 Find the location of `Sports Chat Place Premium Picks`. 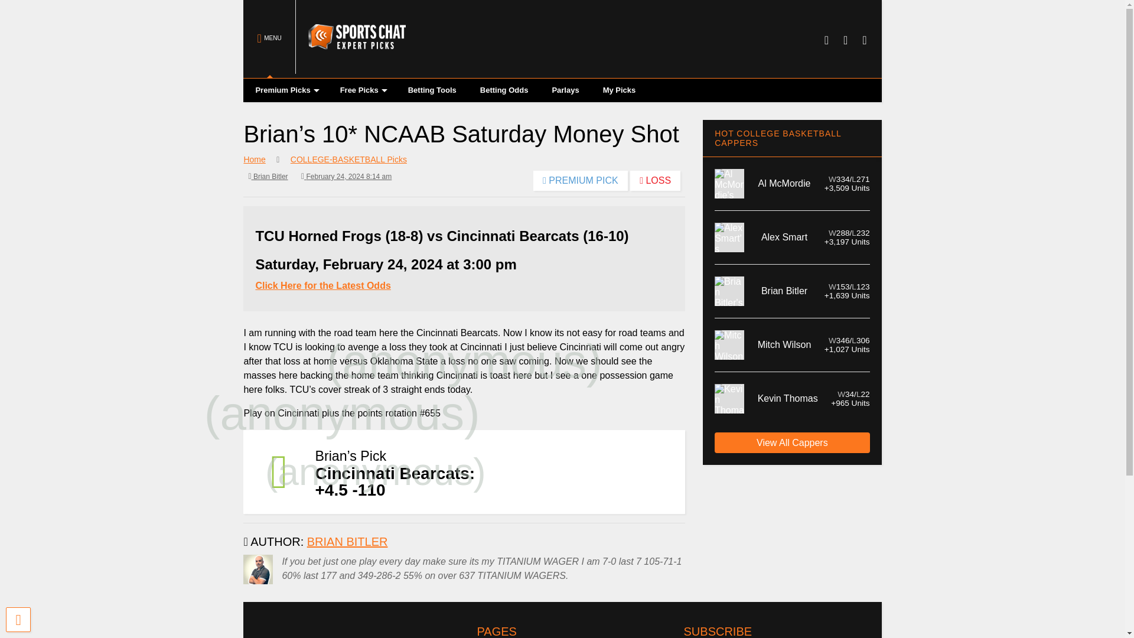

Sports Chat Place Premium Picks is located at coordinates (350, 69).